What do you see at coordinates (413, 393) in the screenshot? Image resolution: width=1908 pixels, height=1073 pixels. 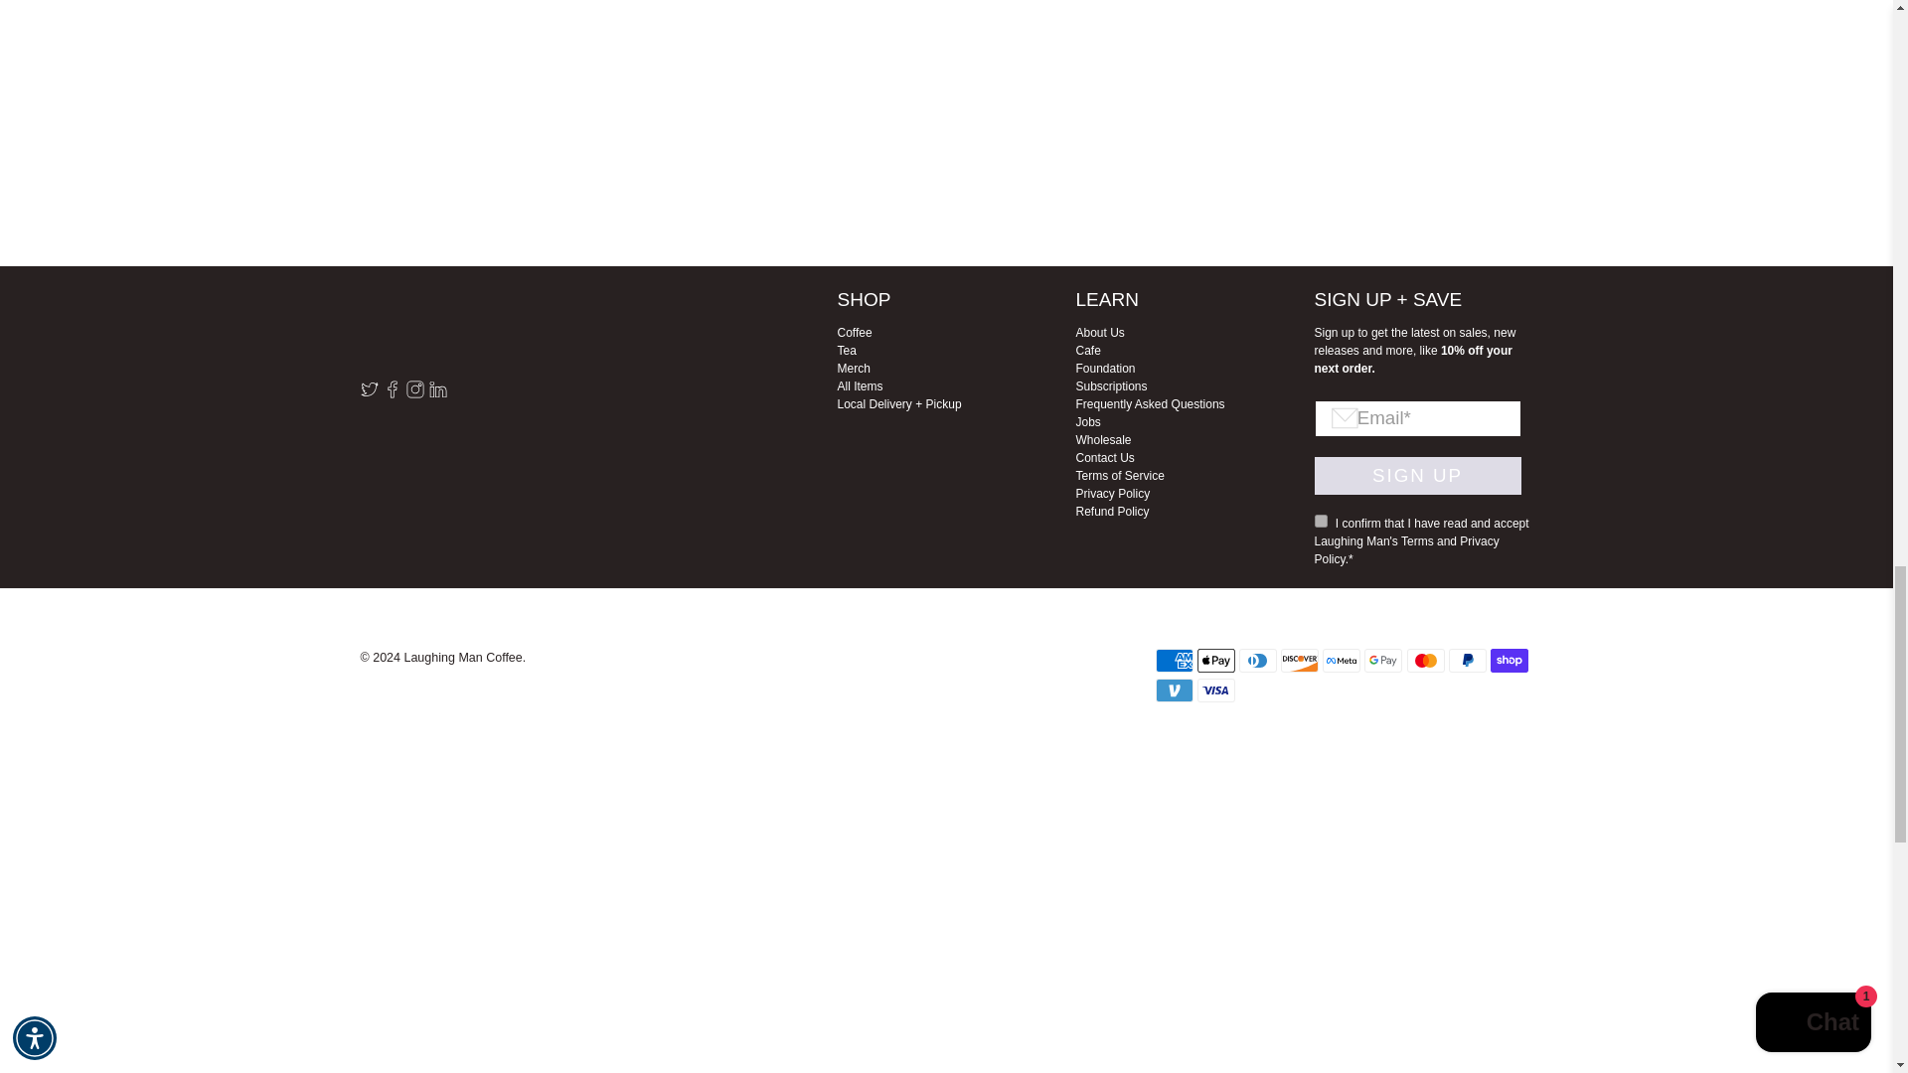 I see `Laughing Man Coffee on Instagram` at bounding box center [413, 393].